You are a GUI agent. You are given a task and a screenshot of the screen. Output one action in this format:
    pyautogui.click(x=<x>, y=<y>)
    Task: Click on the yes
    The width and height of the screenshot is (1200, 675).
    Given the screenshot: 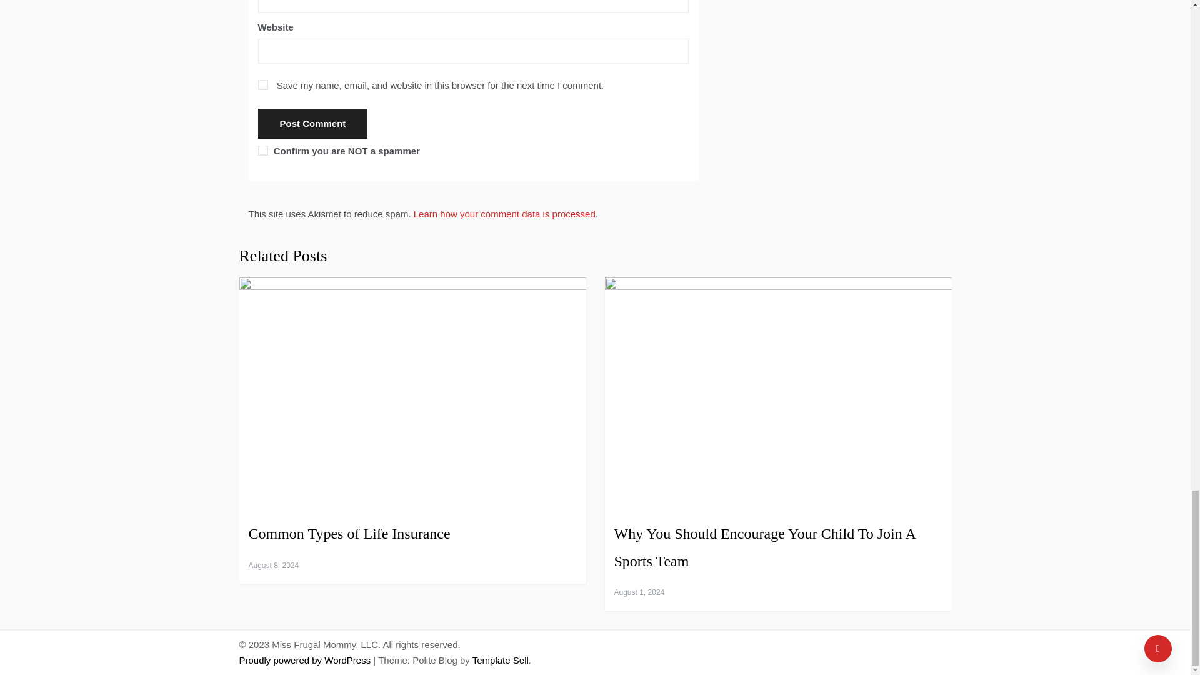 What is the action you would take?
    pyautogui.click(x=262, y=85)
    